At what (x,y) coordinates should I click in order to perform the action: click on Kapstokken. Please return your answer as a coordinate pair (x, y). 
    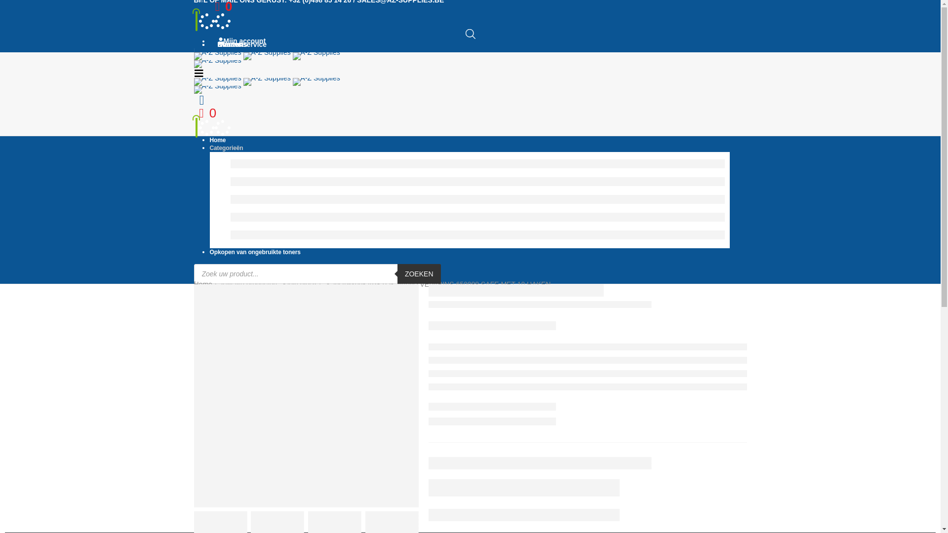
    Looking at the image, I should click on (345, 284).